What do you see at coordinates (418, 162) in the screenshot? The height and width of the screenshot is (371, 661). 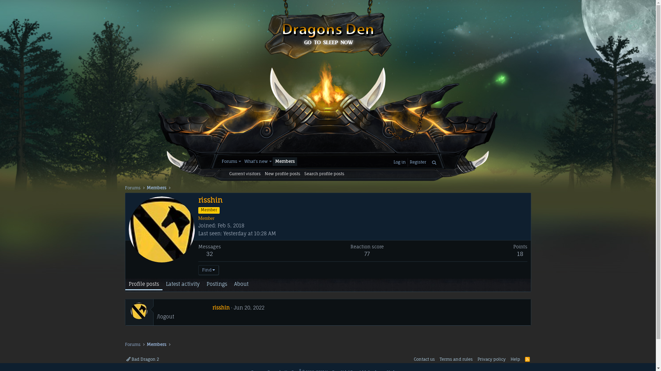 I see `Register` at bounding box center [418, 162].